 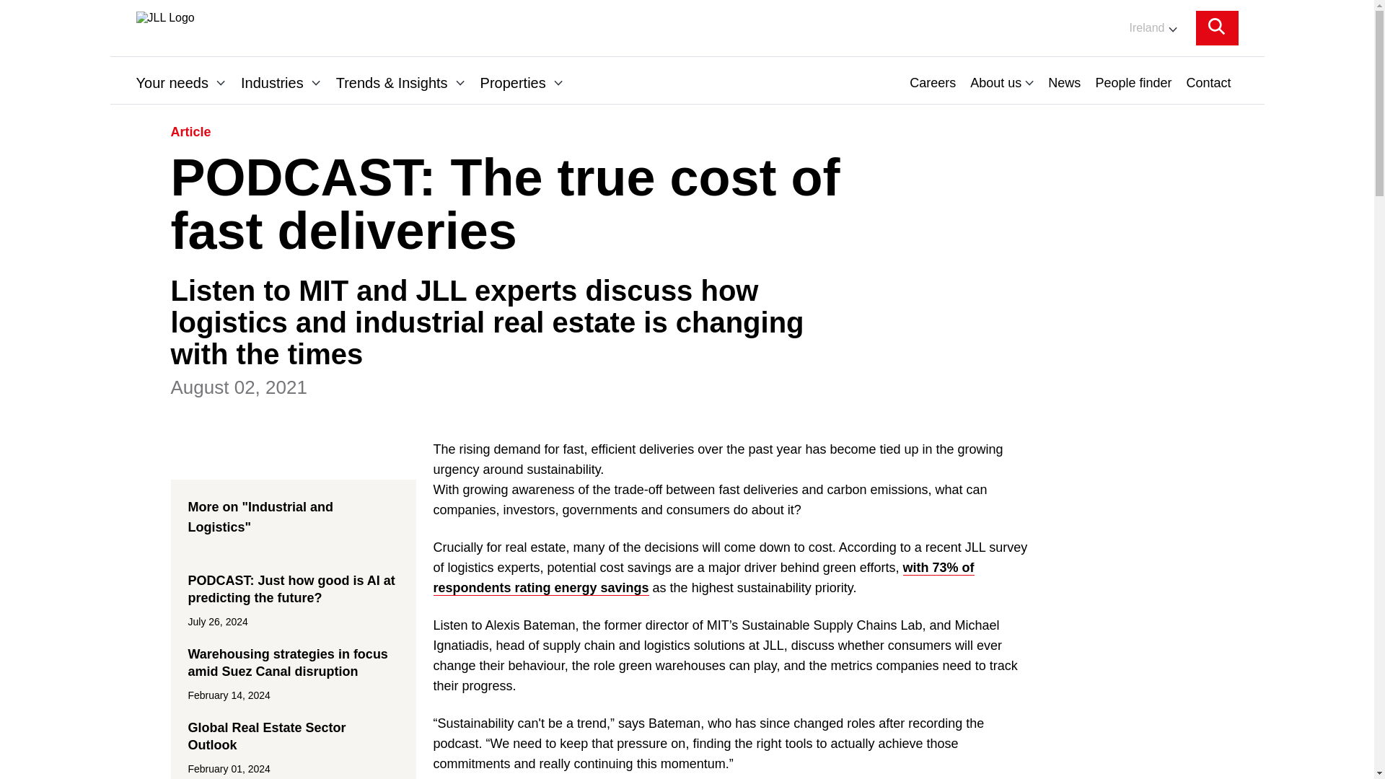 What do you see at coordinates (1143, 27) in the screenshot?
I see `Ireland` at bounding box center [1143, 27].